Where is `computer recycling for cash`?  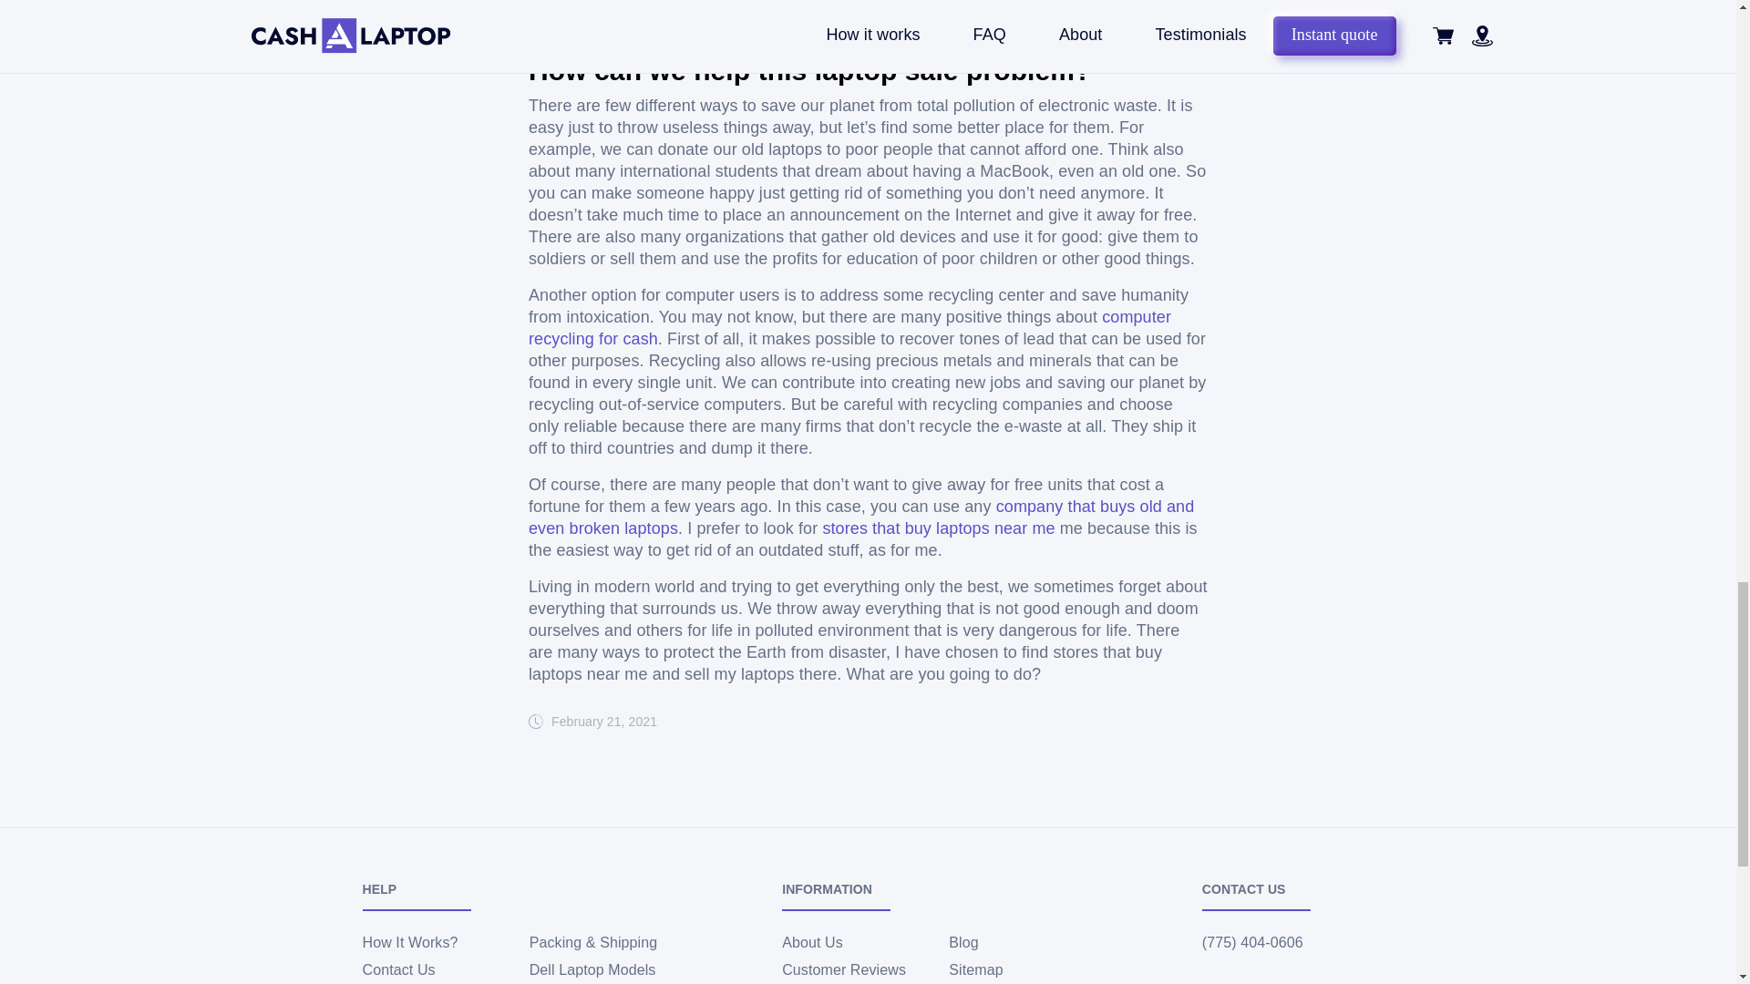 computer recycling for cash is located at coordinates (849, 328).